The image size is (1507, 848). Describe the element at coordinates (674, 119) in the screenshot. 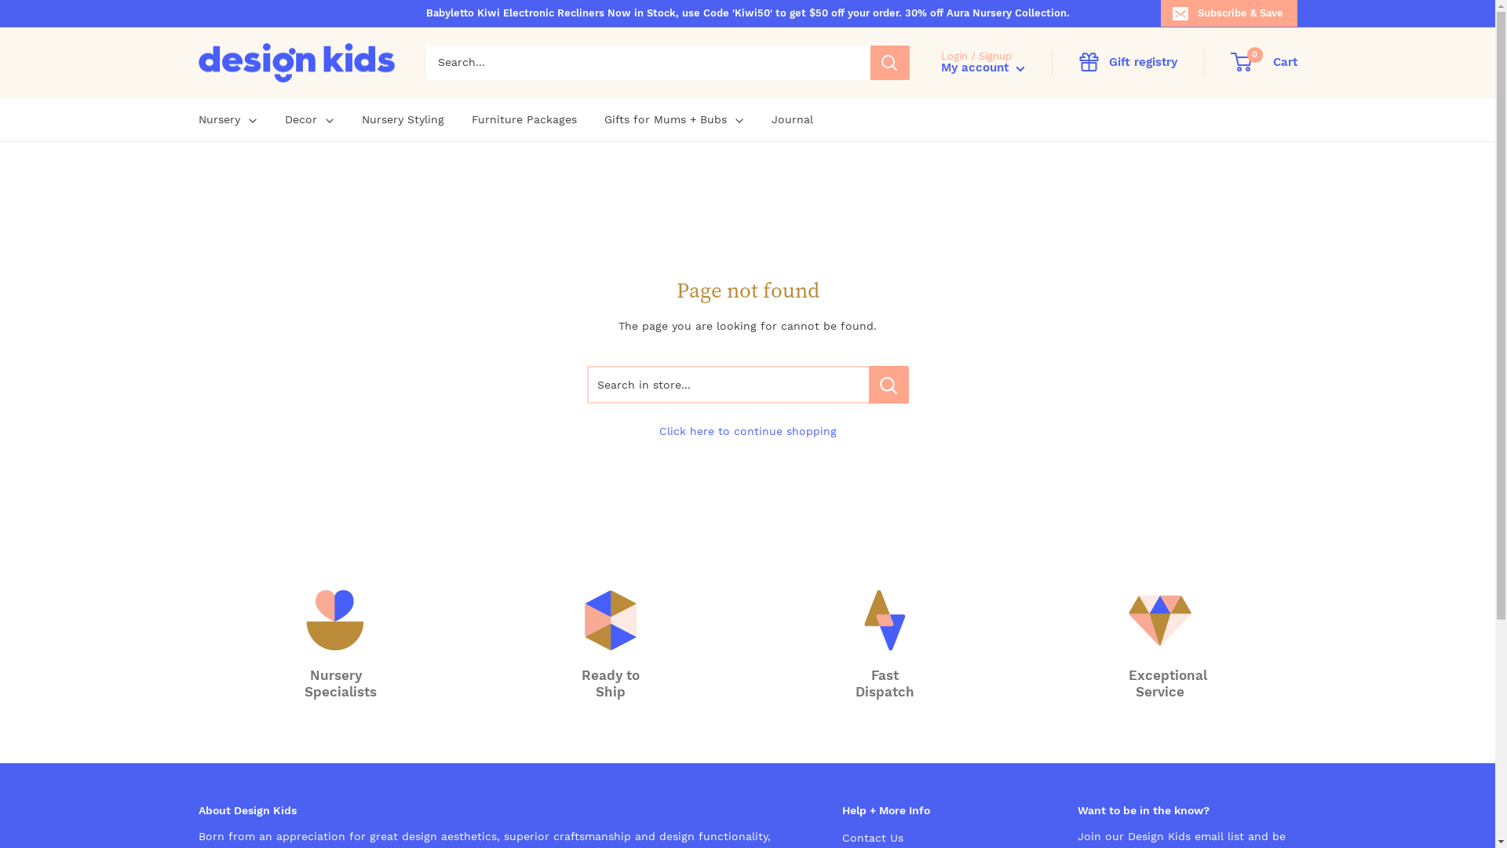

I see `Gifts for Mums + Bubs` at that location.